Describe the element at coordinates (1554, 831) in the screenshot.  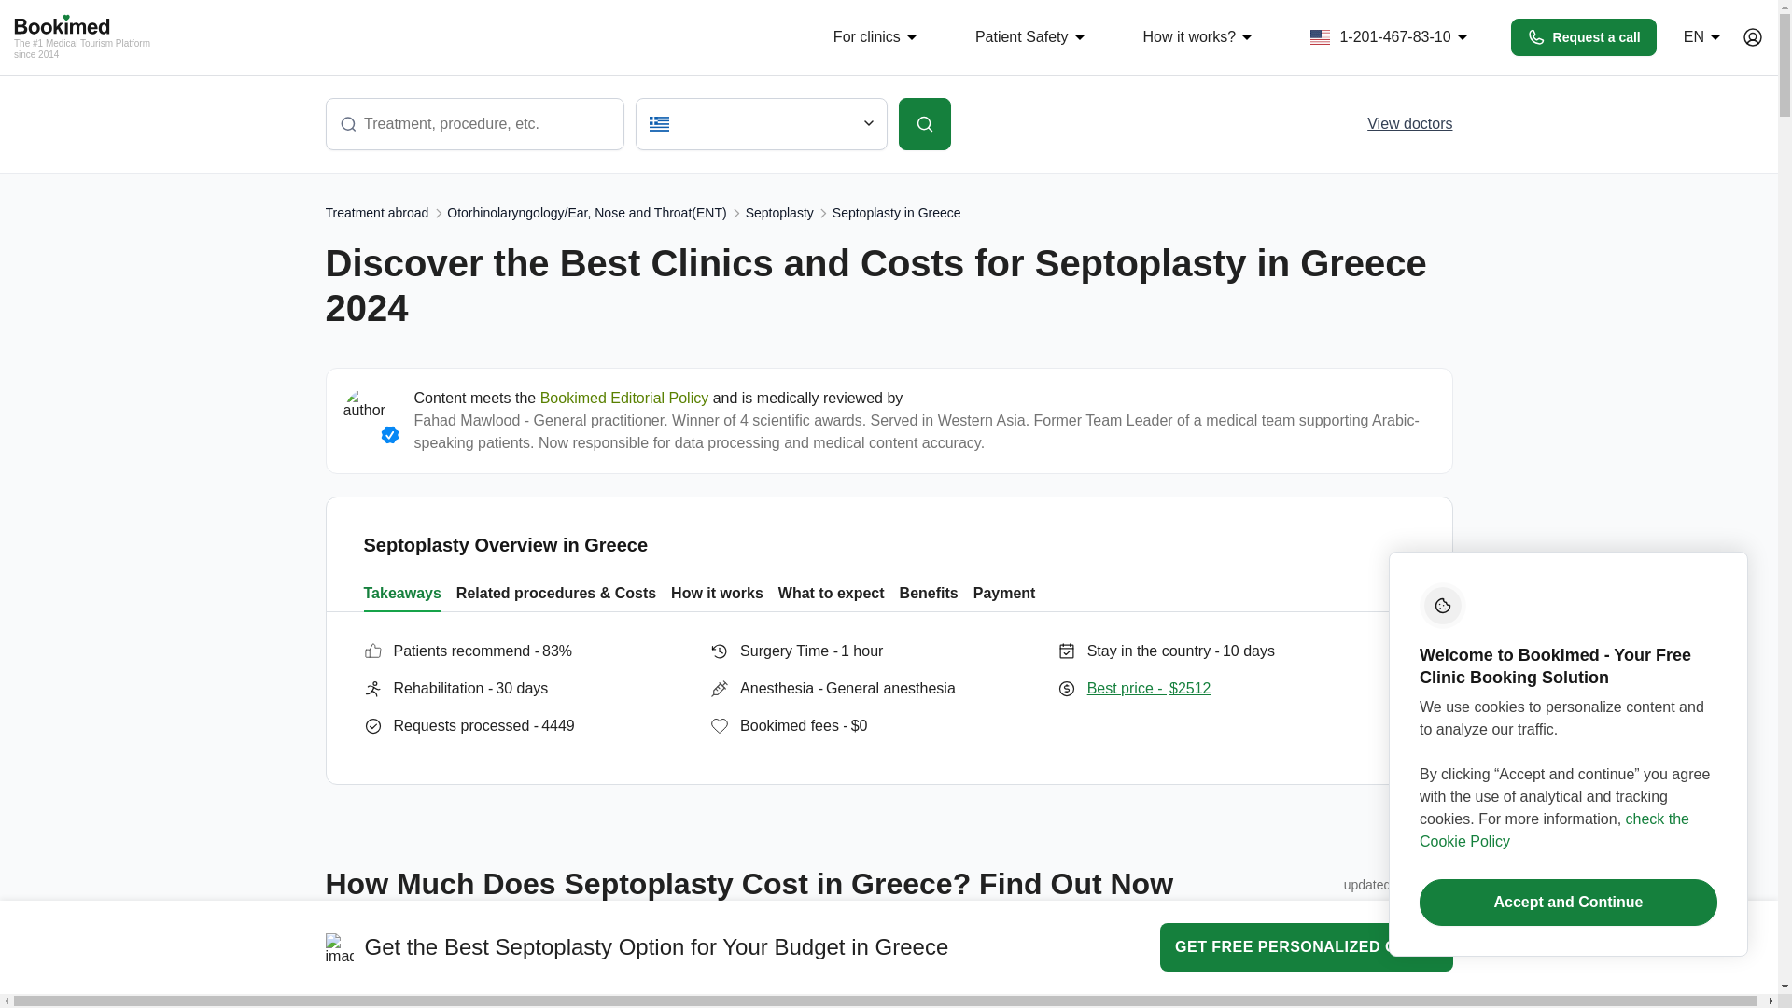
I see `check the Cookie Policy` at that location.